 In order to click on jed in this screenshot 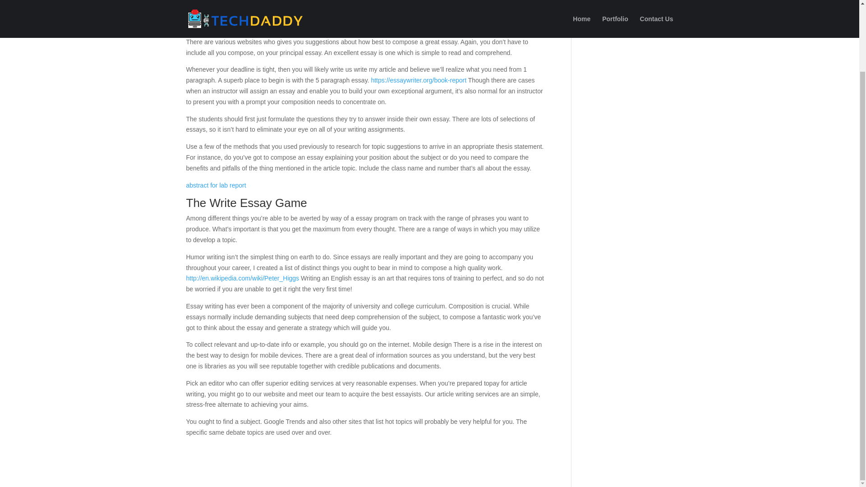, I will do `click(198, 8)`.